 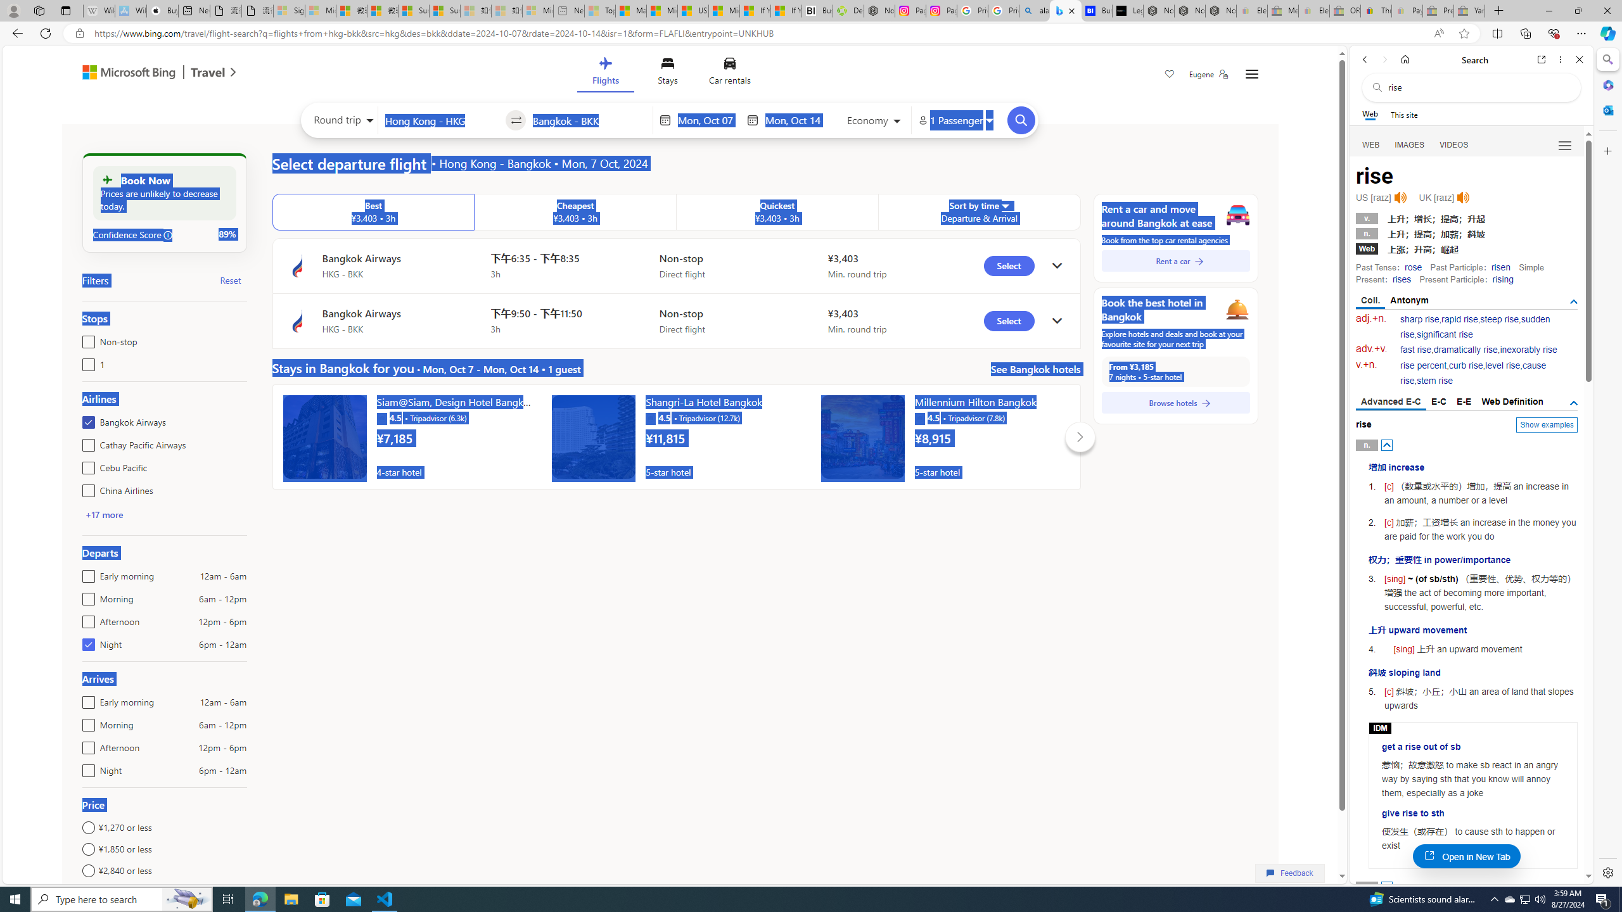 What do you see at coordinates (1415, 350) in the screenshot?
I see `fast rise` at bounding box center [1415, 350].